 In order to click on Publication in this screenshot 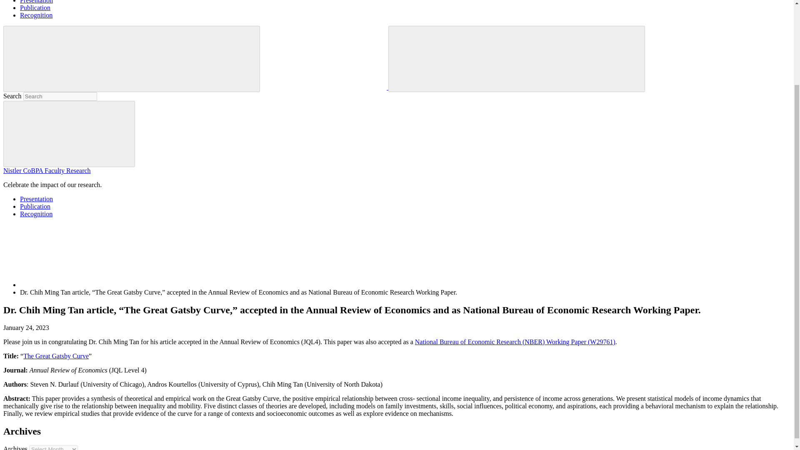, I will do `click(35, 7)`.